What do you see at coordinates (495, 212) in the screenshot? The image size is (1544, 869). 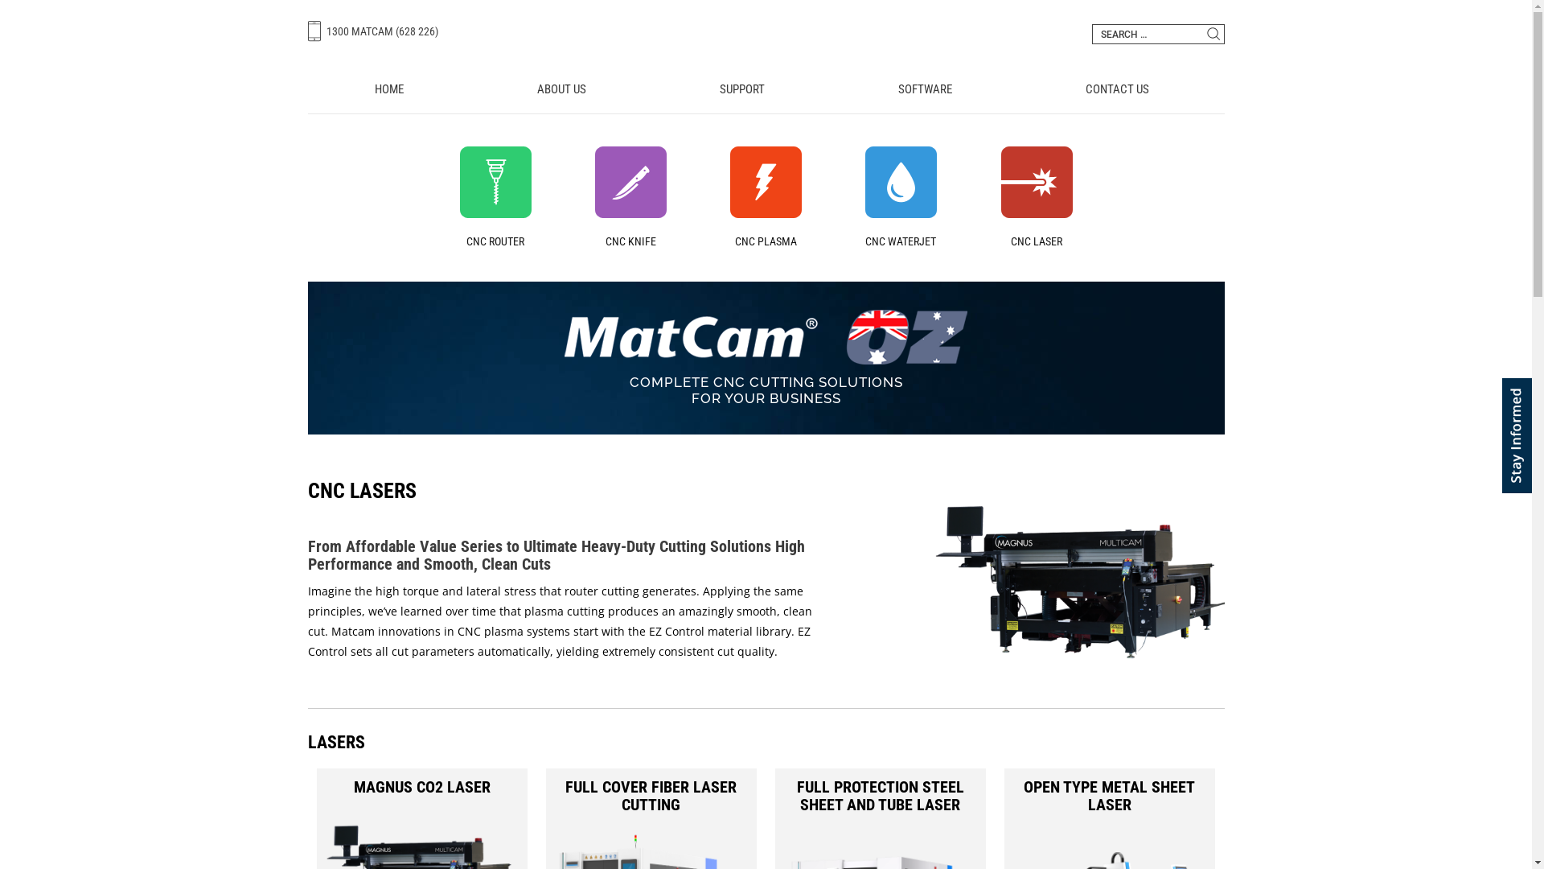 I see `CNC ROUTER` at bounding box center [495, 212].